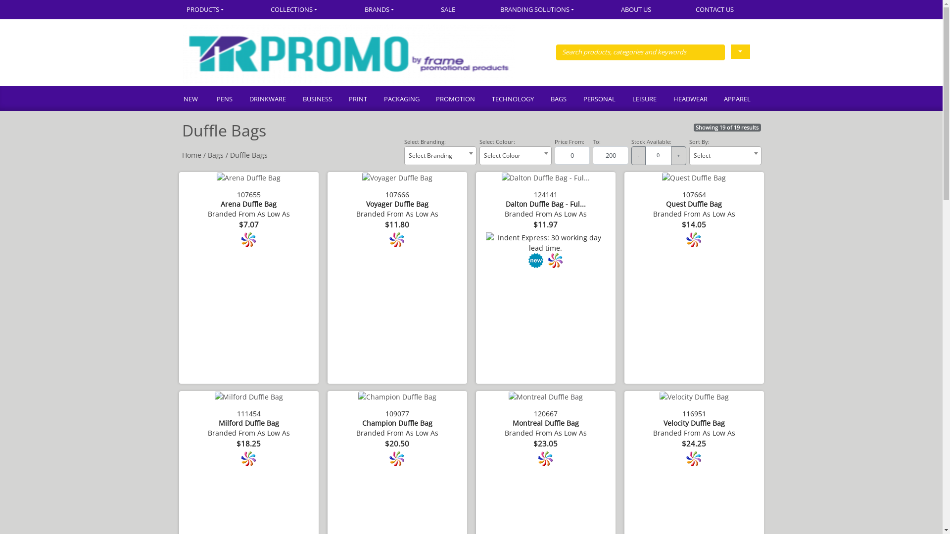 This screenshot has width=950, height=534. I want to click on Indent Express: 30 working day lead time., so click(546, 243).